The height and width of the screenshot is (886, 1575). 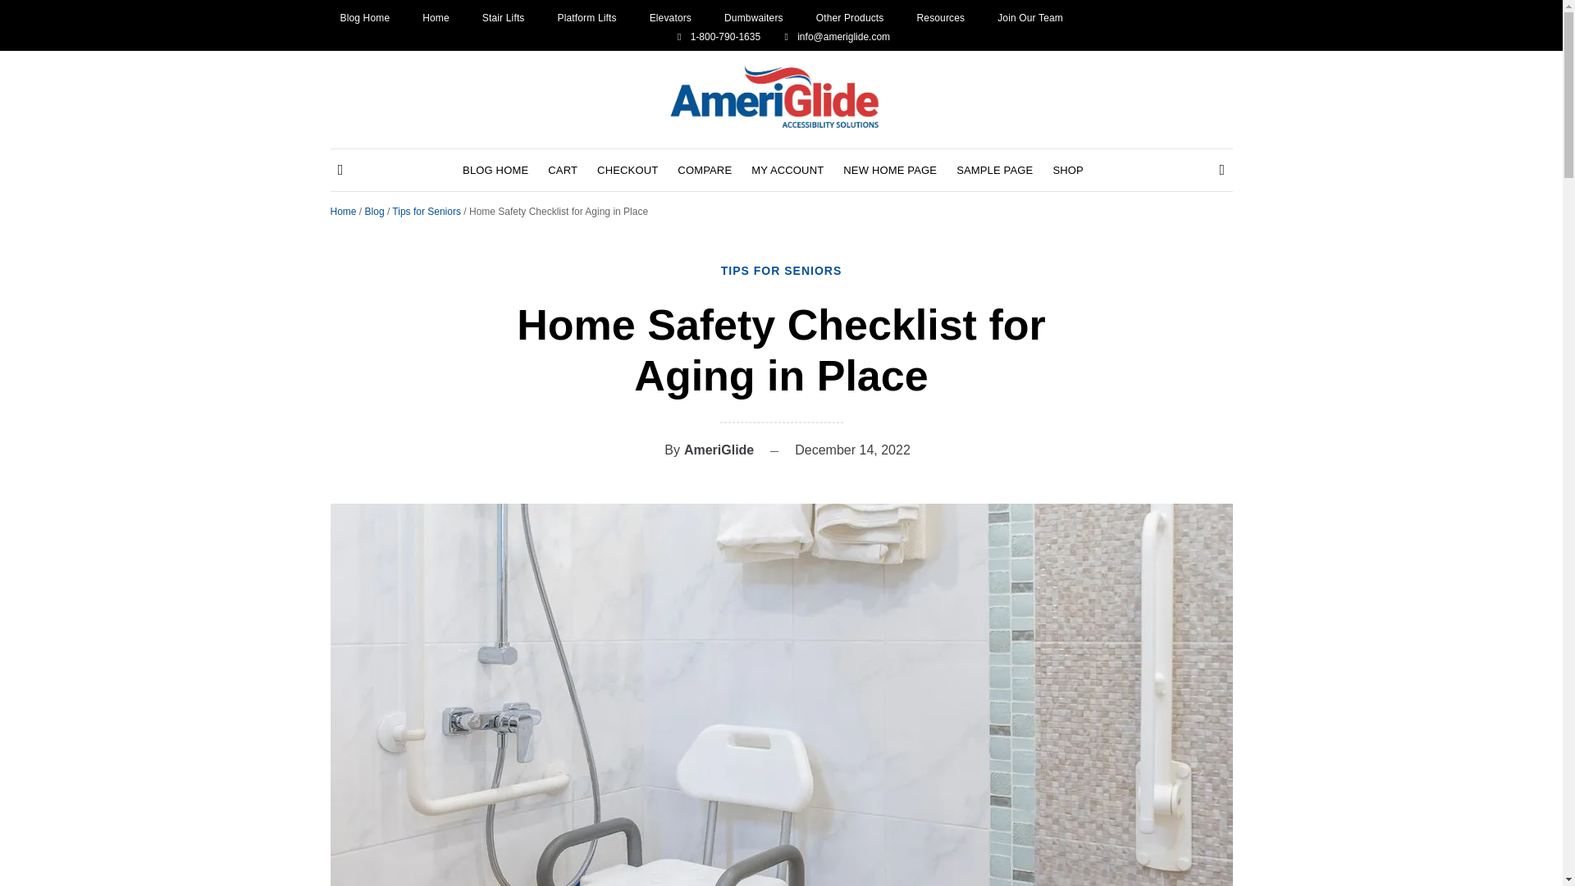 What do you see at coordinates (1030, 17) in the screenshot?
I see `Join Our Team` at bounding box center [1030, 17].